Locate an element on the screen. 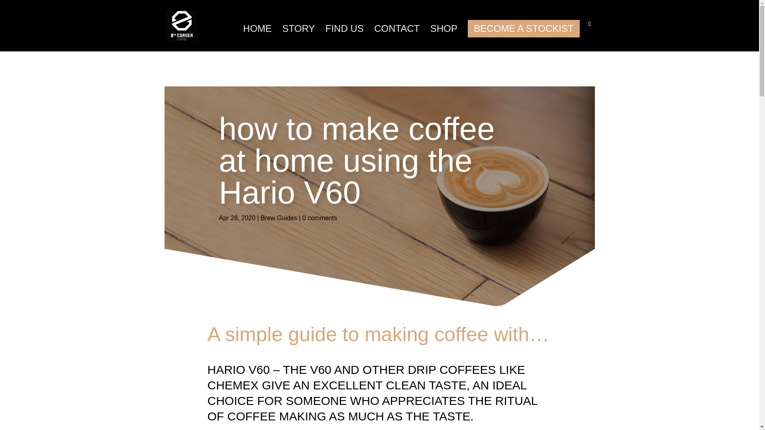 This screenshot has width=765, height=430. Brew Guides is located at coordinates (279, 218).